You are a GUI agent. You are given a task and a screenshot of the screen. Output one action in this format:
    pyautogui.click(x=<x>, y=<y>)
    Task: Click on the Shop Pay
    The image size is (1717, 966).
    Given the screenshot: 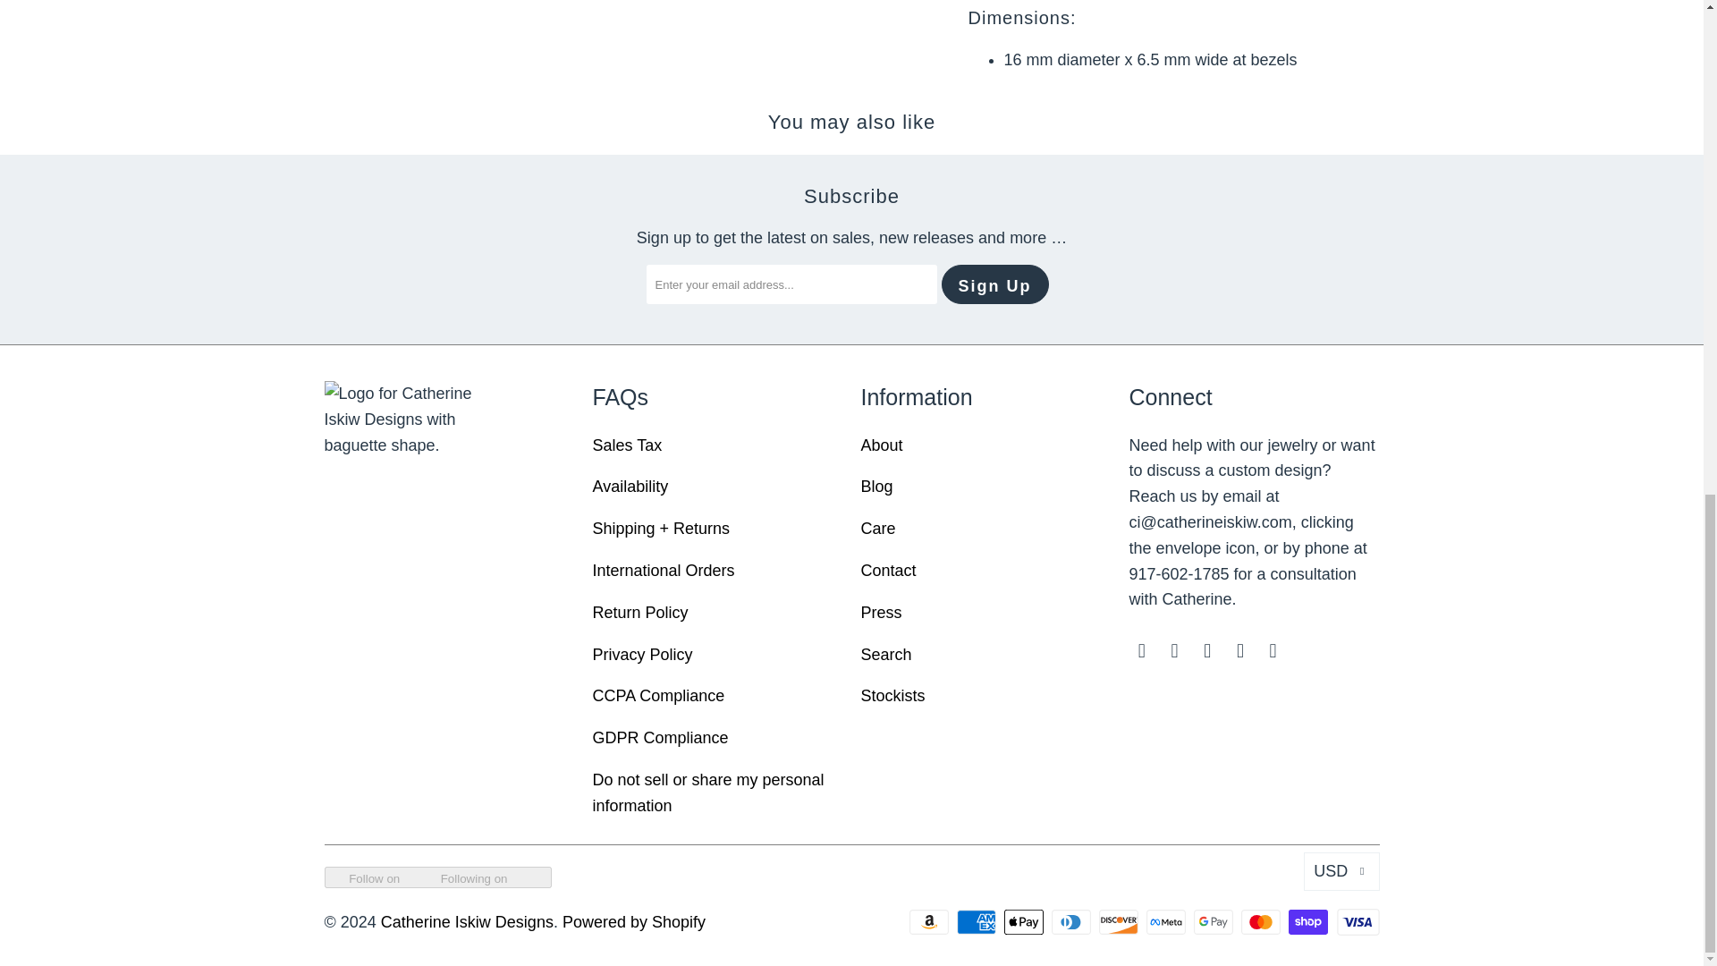 What is the action you would take?
    pyautogui.click(x=1310, y=922)
    